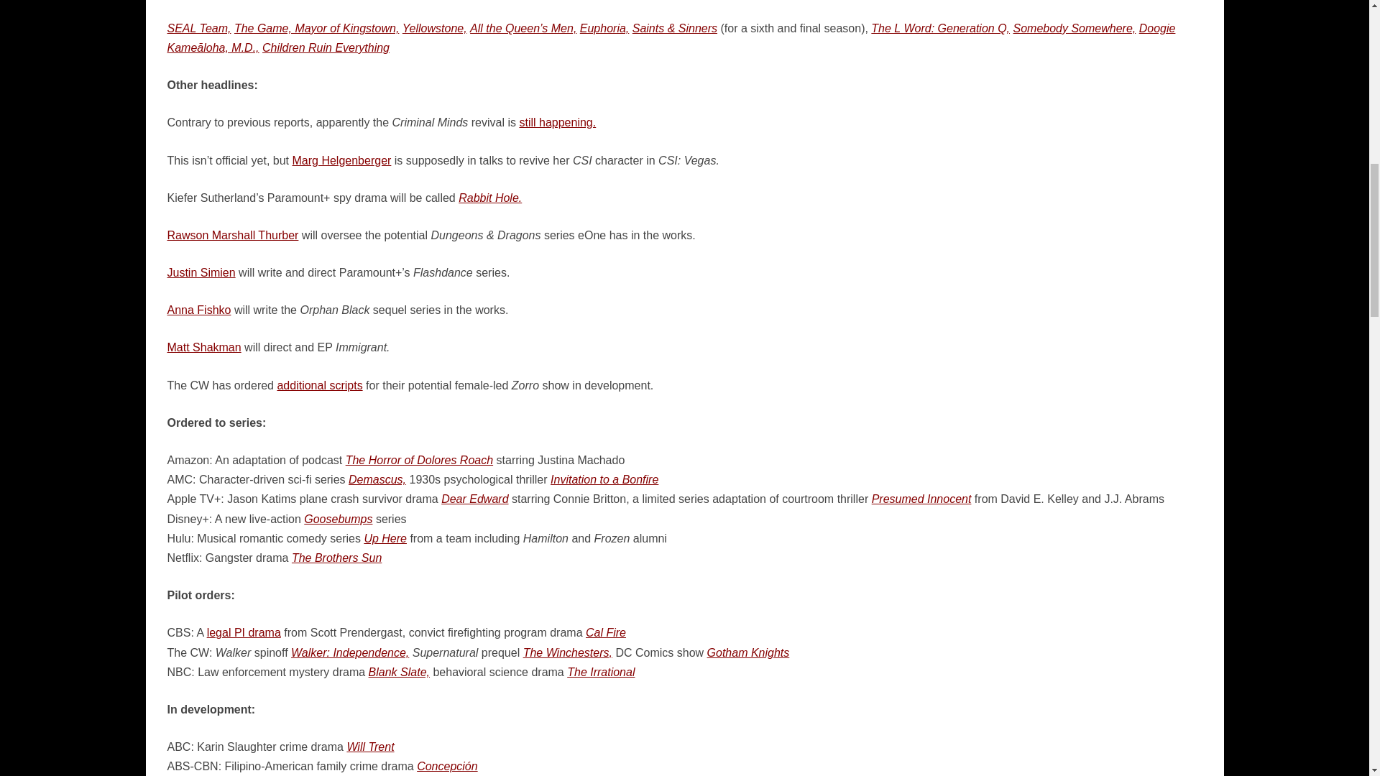 This screenshot has height=776, width=1380. I want to click on The Game, Mayor of Kingstown,, so click(316, 28).